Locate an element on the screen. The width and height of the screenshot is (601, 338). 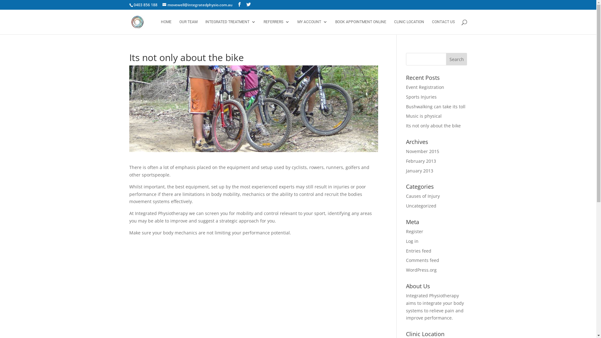
January 2013 is located at coordinates (419, 171).